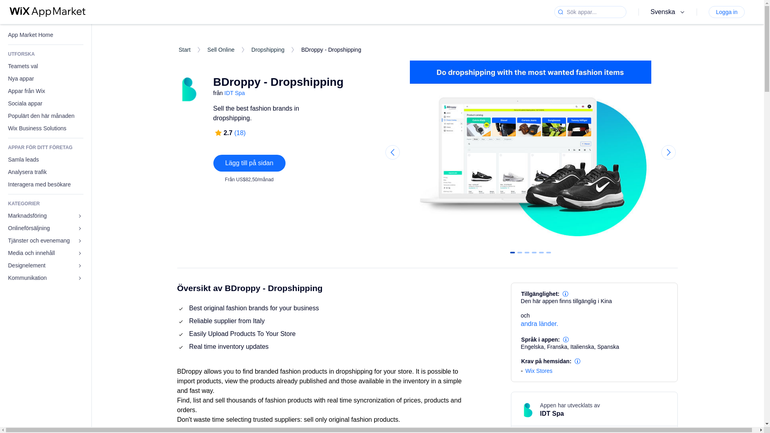 This screenshot has height=433, width=770. What do you see at coordinates (46, 67) in the screenshot?
I see `Teamets val` at bounding box center [46, 67].